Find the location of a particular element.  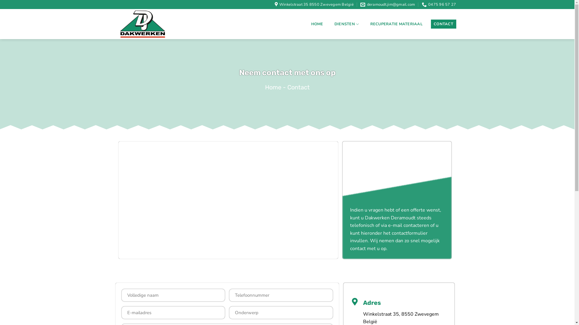

CONTACT is located at coordinates (444, 24).